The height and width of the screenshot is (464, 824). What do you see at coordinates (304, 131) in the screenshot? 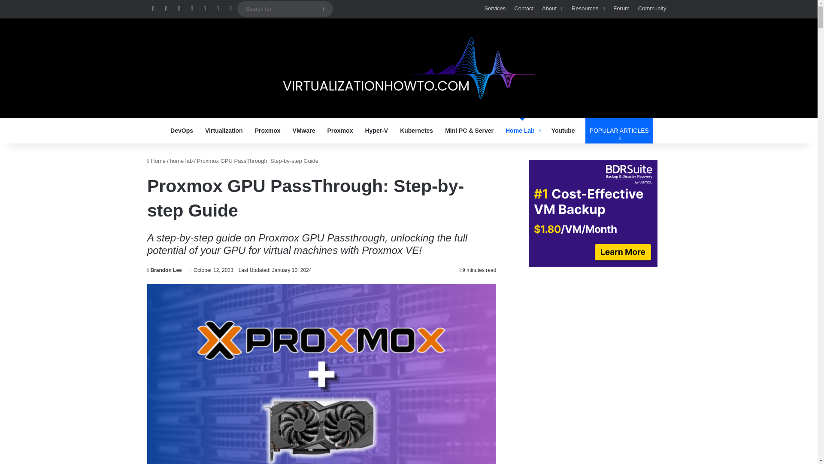
I see `VMware` at bounding box center [304, 131].